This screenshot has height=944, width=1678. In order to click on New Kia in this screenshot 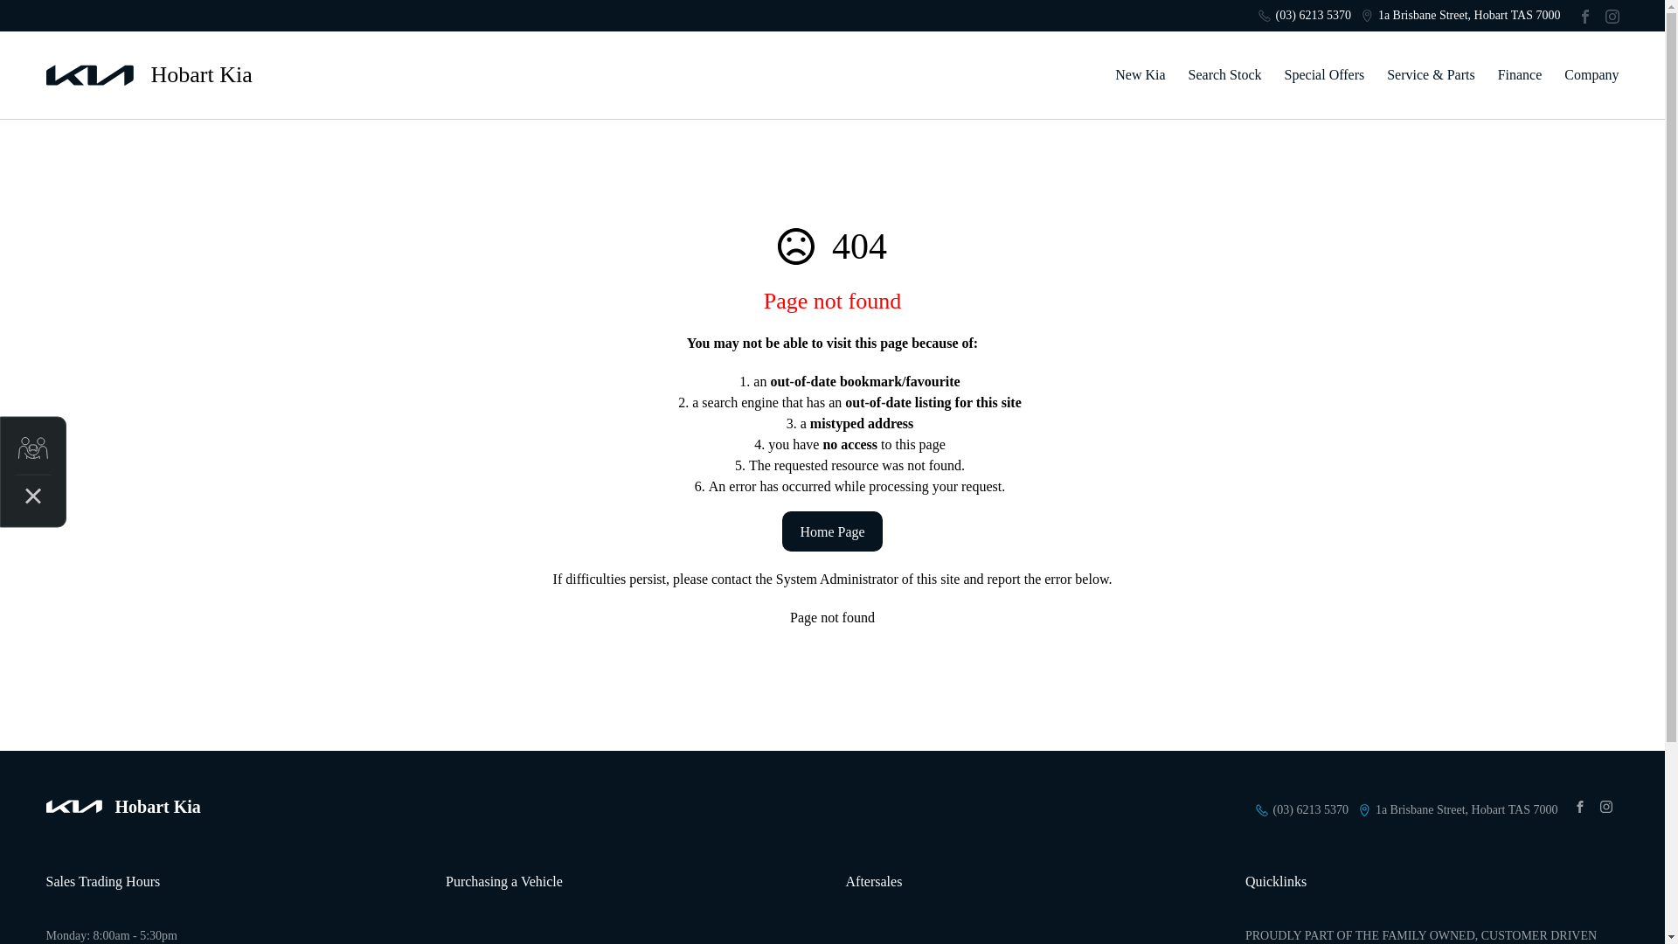, I will do `click(1140, 75)`.